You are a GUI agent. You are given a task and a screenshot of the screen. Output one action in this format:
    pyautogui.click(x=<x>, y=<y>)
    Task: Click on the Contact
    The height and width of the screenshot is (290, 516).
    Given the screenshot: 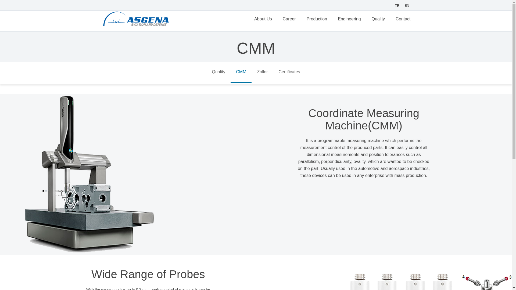 What is the action you would take?
    pyautogui.click(x=403, y=20)
    